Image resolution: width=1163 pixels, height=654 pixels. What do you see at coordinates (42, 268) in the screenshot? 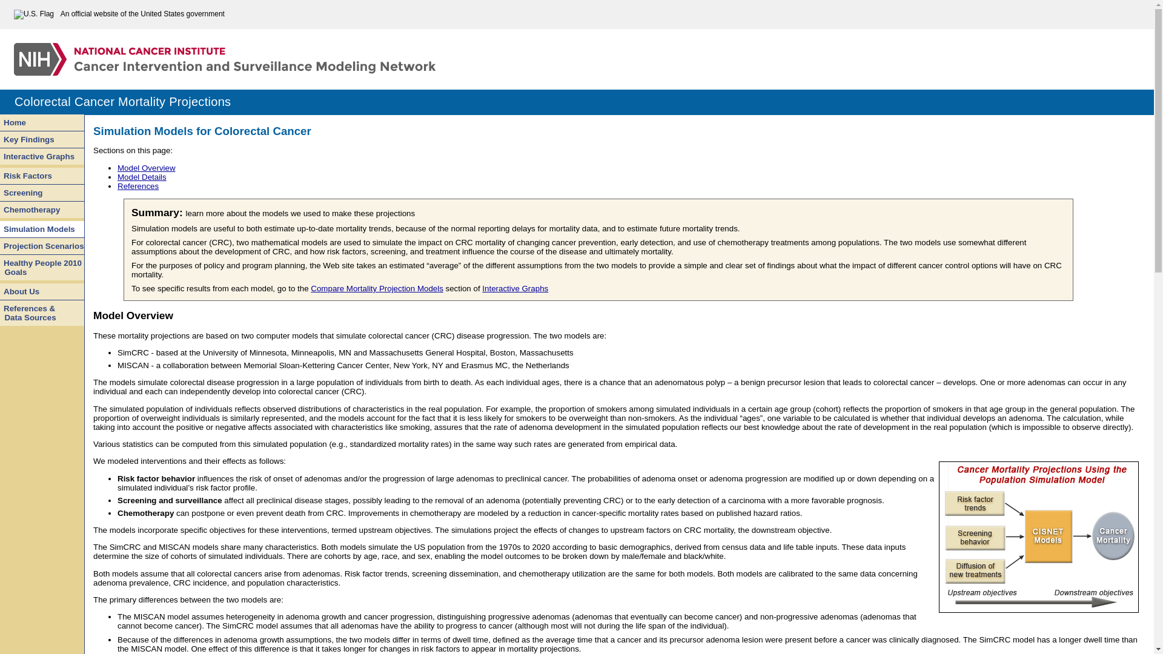
I see `References` at bounding box center [42, 268].